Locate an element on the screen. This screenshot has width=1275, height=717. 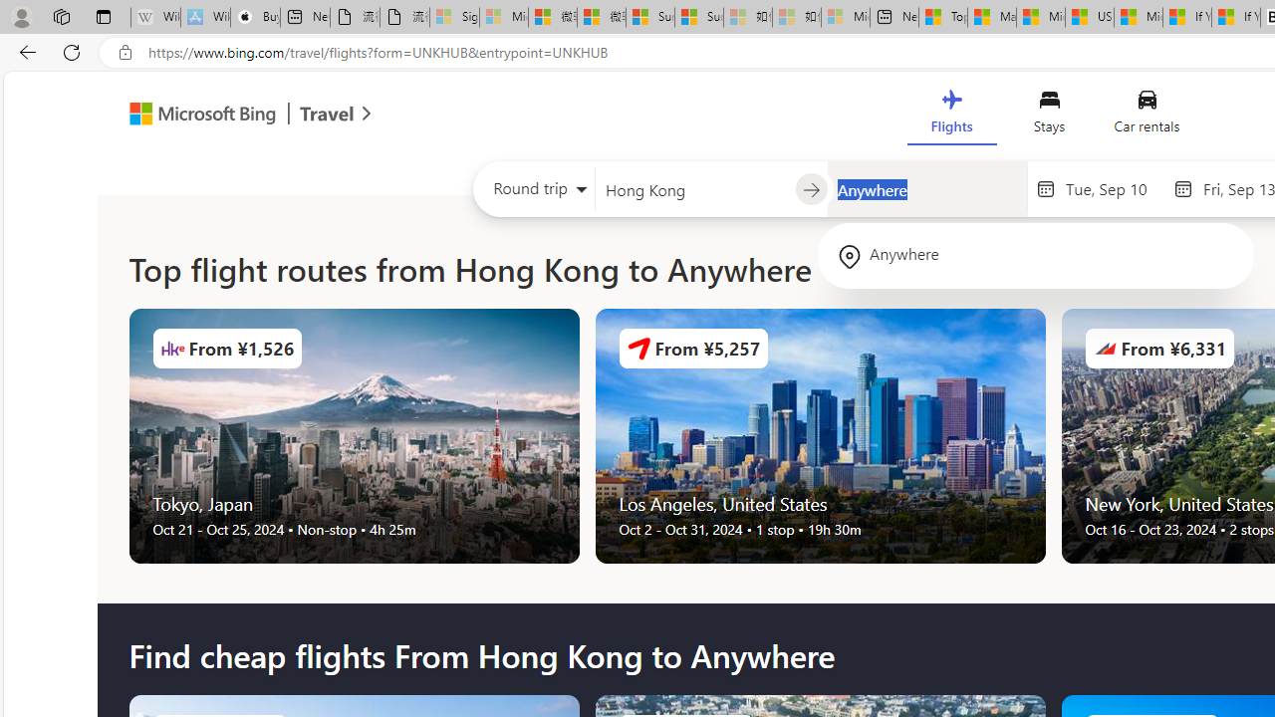
Class: msft-bing-logo msft-bing-logo-desktop is located at coordinates (197, 114).